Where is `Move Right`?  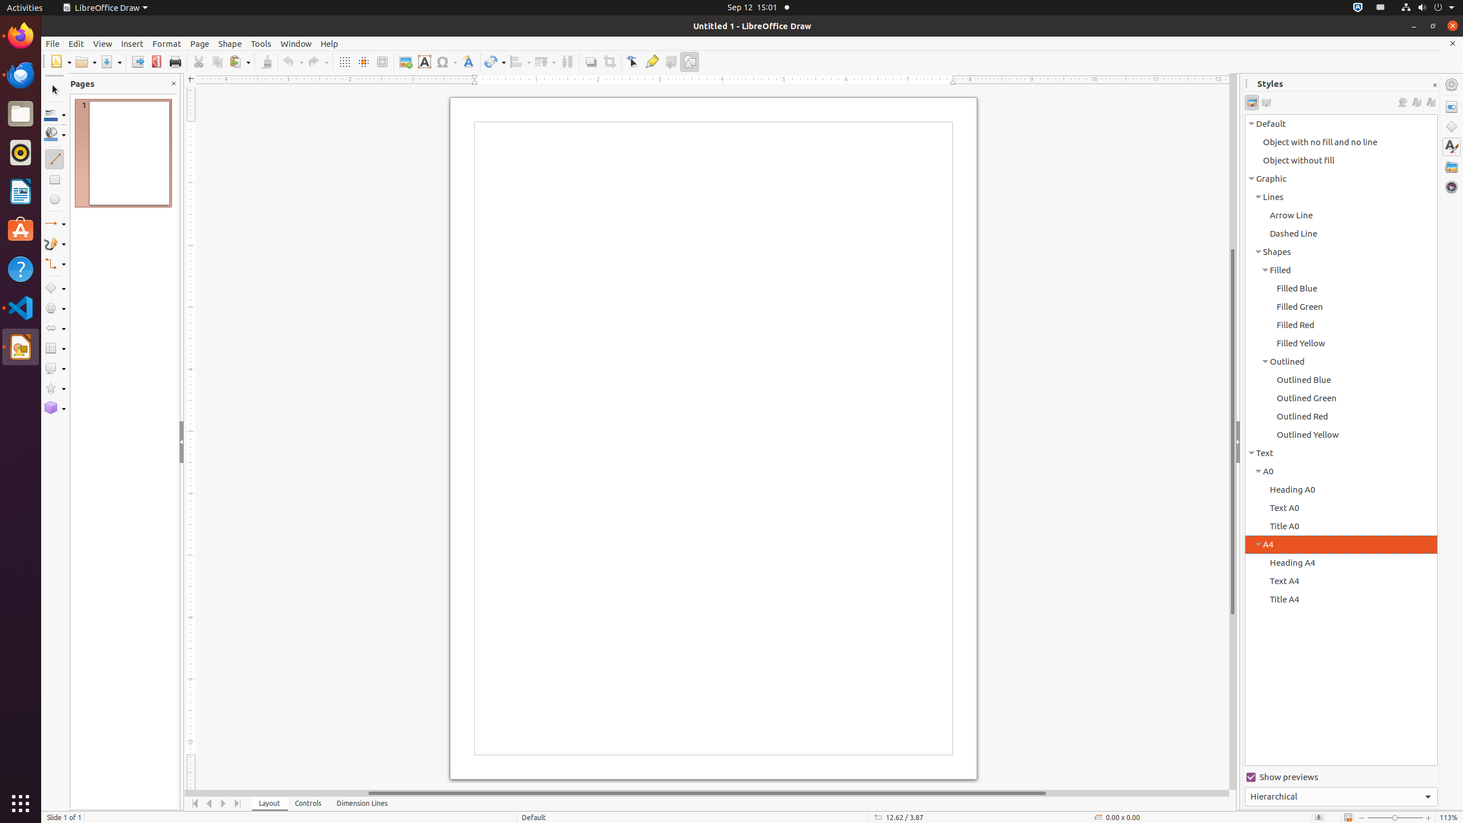
Move Right is located at coordinates (224, 804).